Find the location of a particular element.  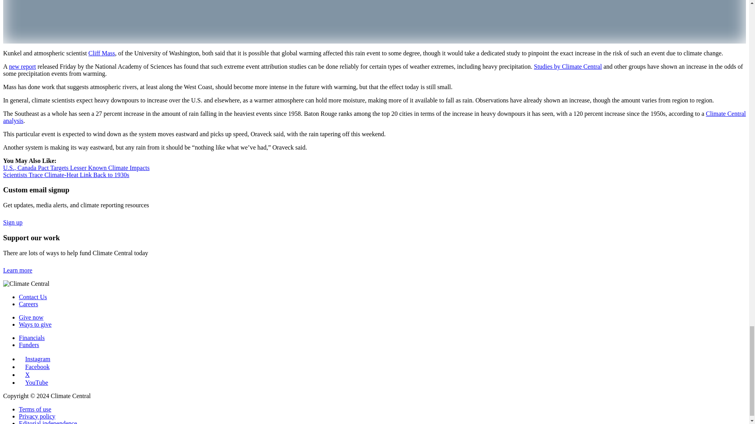

Contact Us is located at coordinates (33, 297).